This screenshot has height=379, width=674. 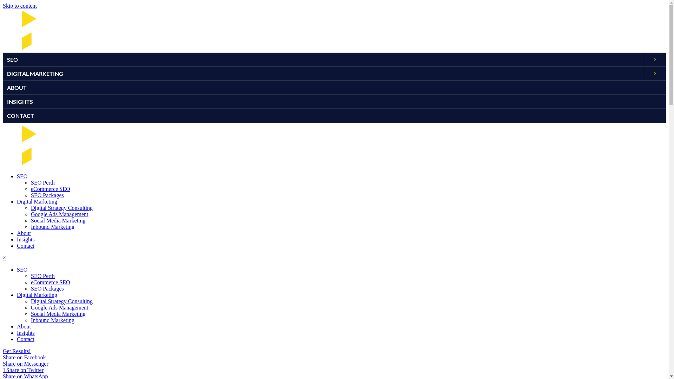 I want to click on SEO, so click(x=22, y=176).